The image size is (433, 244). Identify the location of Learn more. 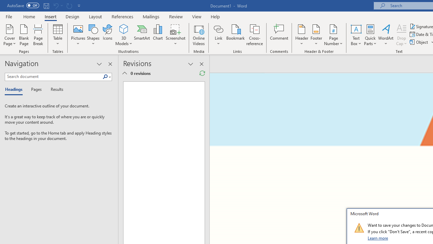
(378, 238).